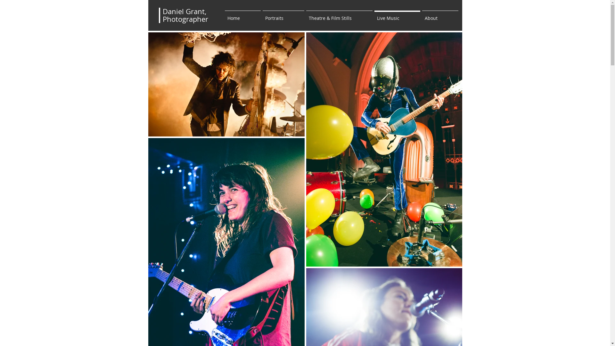  I want to click on Theatre & Film Stills, so click(339, 15).